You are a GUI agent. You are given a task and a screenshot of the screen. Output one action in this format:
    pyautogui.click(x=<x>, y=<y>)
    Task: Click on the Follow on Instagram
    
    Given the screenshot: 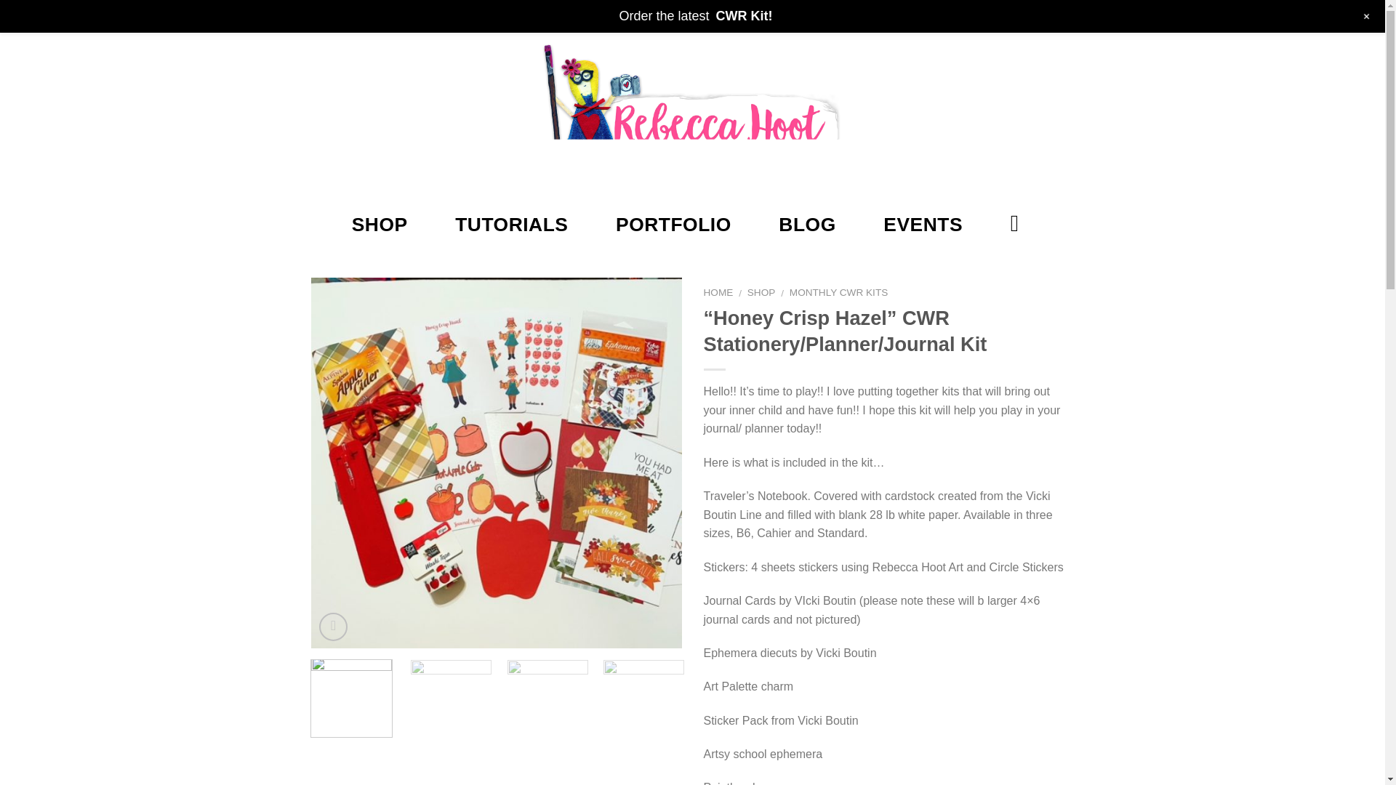 What is the action you would take?
    pyautogui.click(x=342, y=15)
    